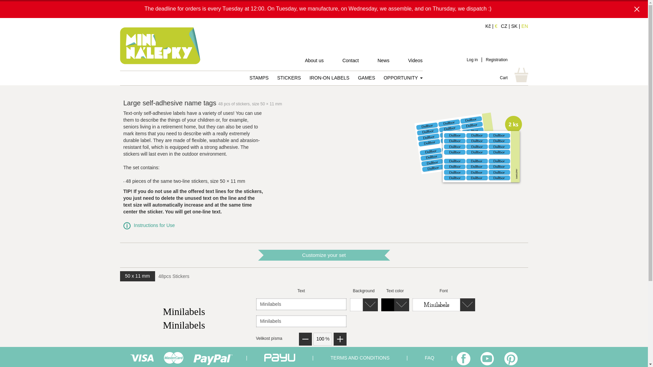 The width and height of the screenshot is (653, 367). I want to click on News, so click(383, 61).